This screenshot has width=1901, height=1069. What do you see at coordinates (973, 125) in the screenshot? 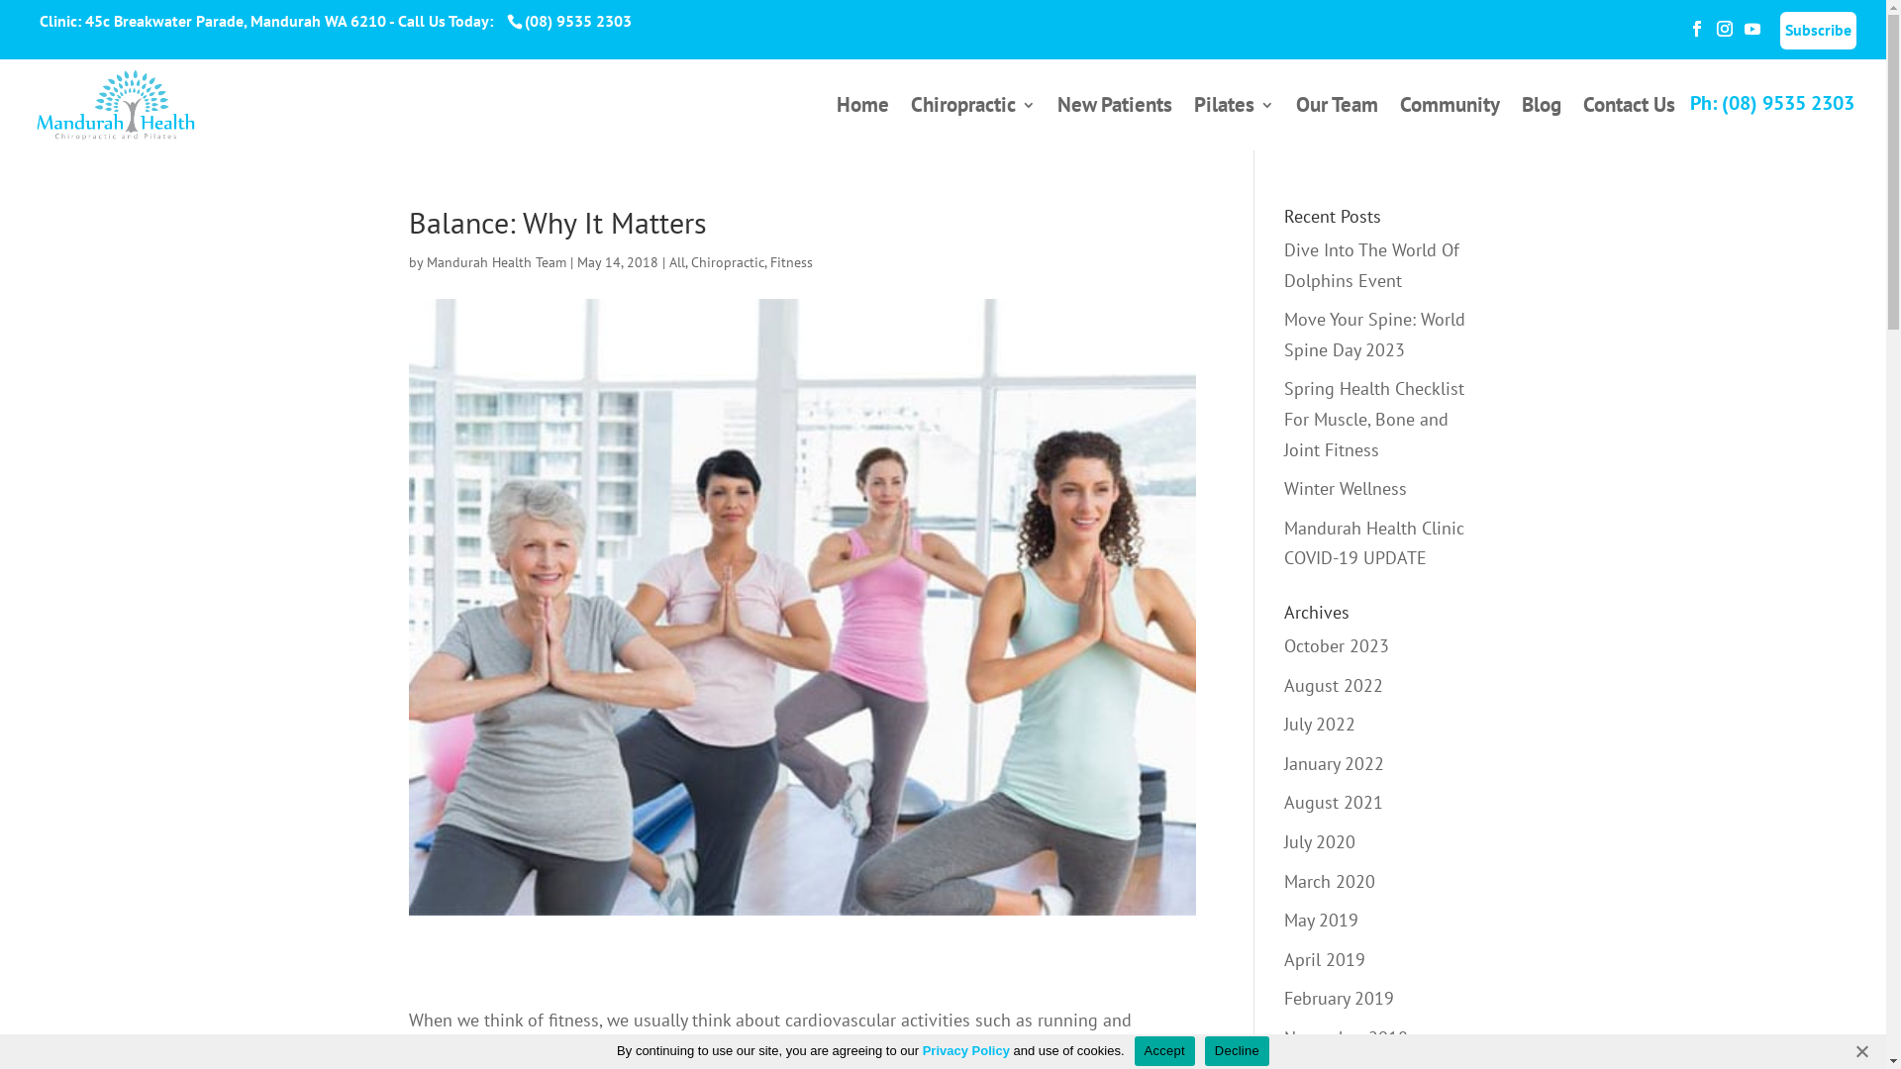
I see `Chiropractic` at bounding box center [973, 125].